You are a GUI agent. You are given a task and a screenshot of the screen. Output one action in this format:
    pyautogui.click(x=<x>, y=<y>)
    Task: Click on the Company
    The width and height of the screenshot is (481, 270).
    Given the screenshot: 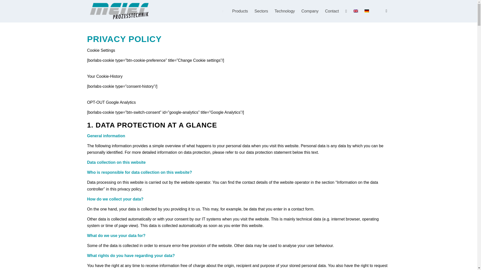 What is the action you would take?
    pyautogui.click(x=310, y=11)
    